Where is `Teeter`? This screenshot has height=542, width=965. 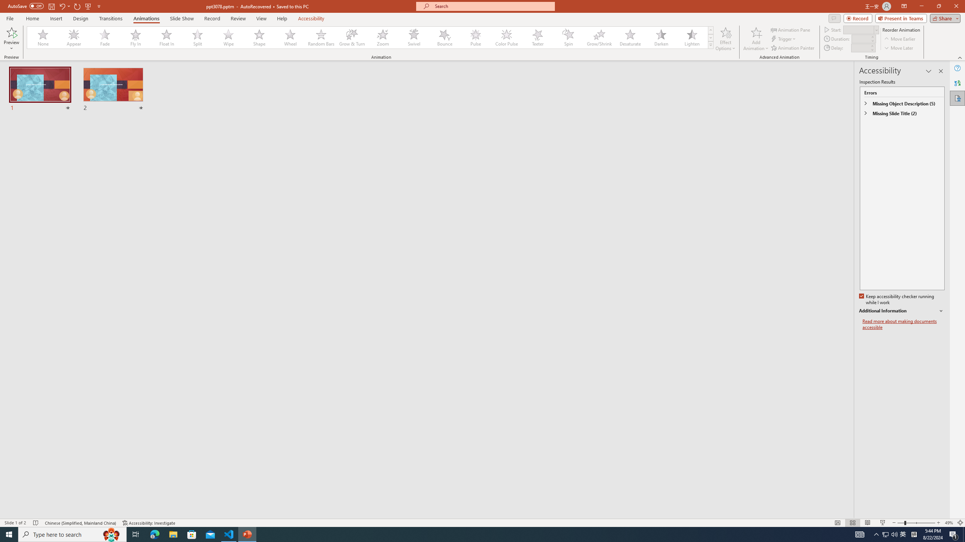 Teeter is located at coordinates (537, 38).